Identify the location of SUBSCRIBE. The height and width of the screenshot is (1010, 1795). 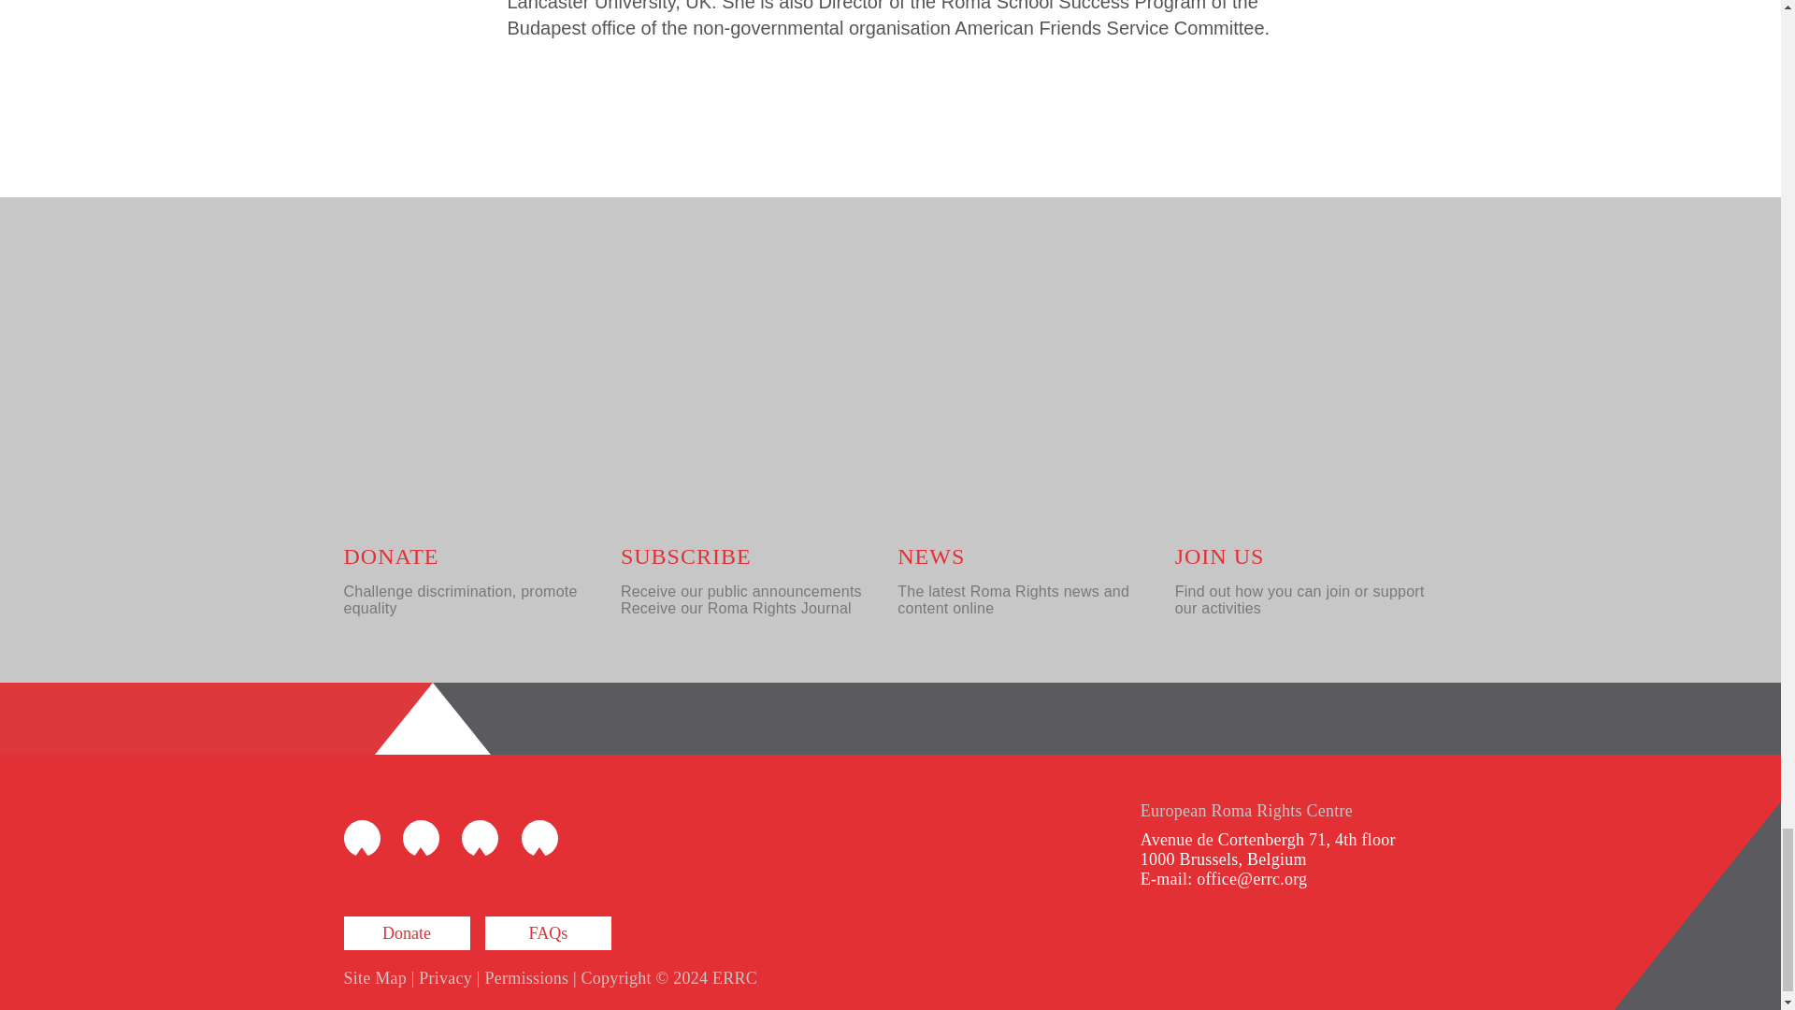
(686, 556).